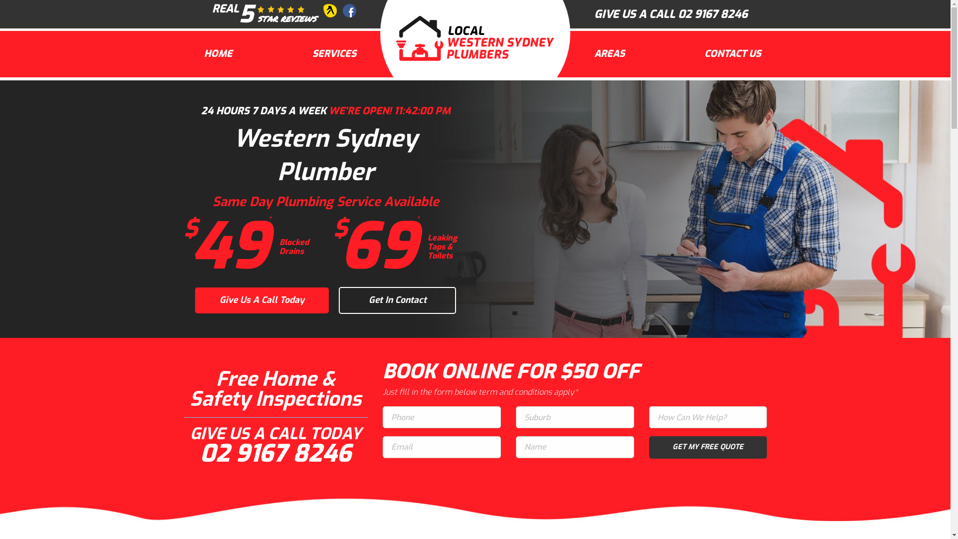 The image size is (958, 539). Describe the element at coordinates (610, 54) in the screenshot. I see `AREAS` at that location.